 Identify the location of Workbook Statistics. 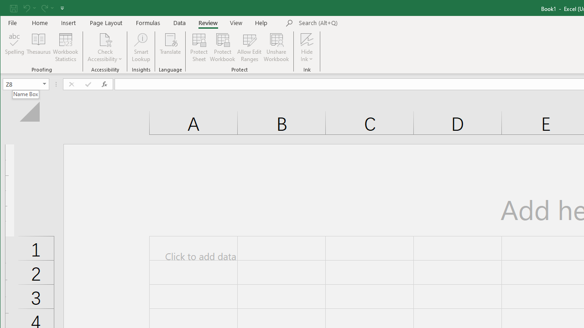
(66, 47).